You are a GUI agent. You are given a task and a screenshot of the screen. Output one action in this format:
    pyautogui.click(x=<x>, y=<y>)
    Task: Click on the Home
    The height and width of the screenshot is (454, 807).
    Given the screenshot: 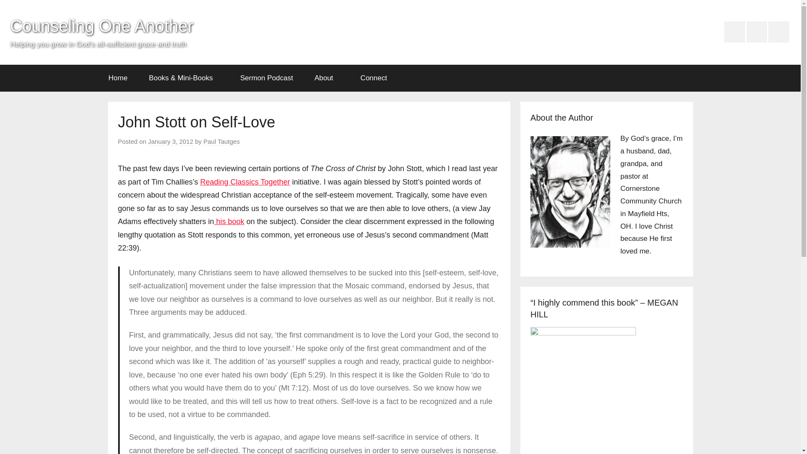 What is the action you would take?
    pyautogui.click(x=118, y=78)
    